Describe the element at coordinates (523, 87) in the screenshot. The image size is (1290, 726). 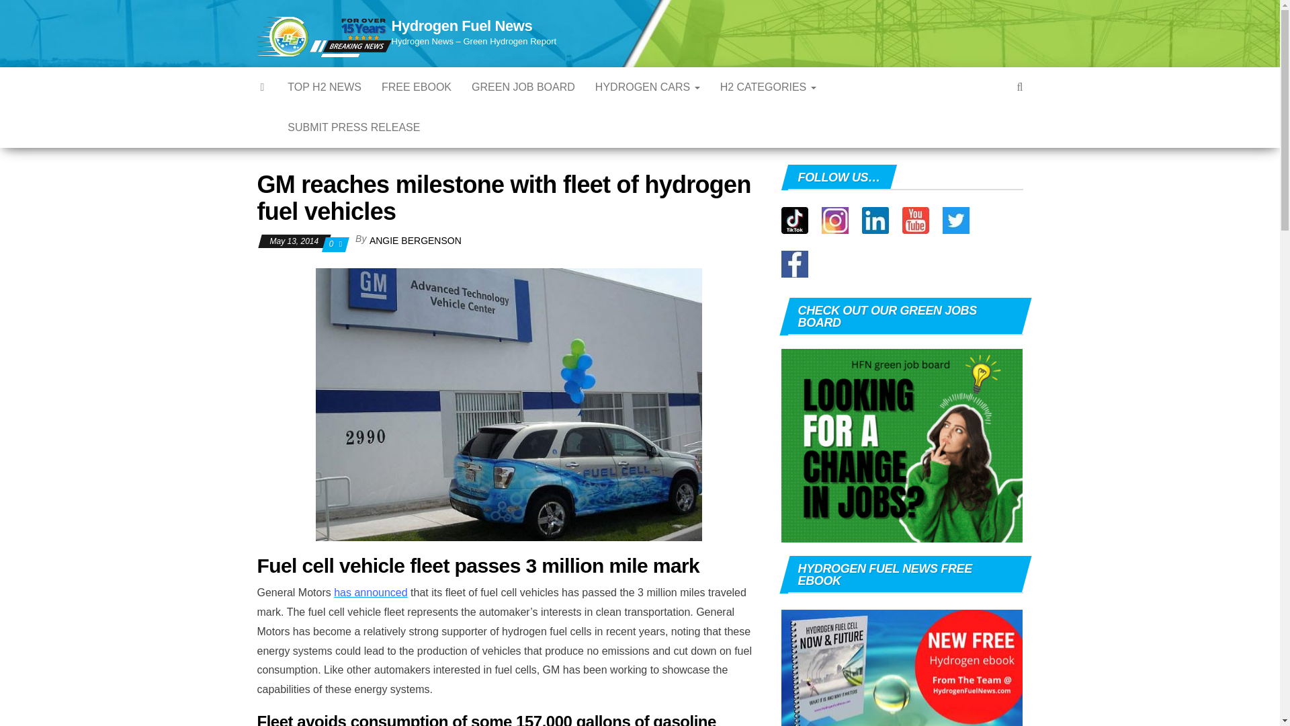
I see `Green Job Board` at that location.